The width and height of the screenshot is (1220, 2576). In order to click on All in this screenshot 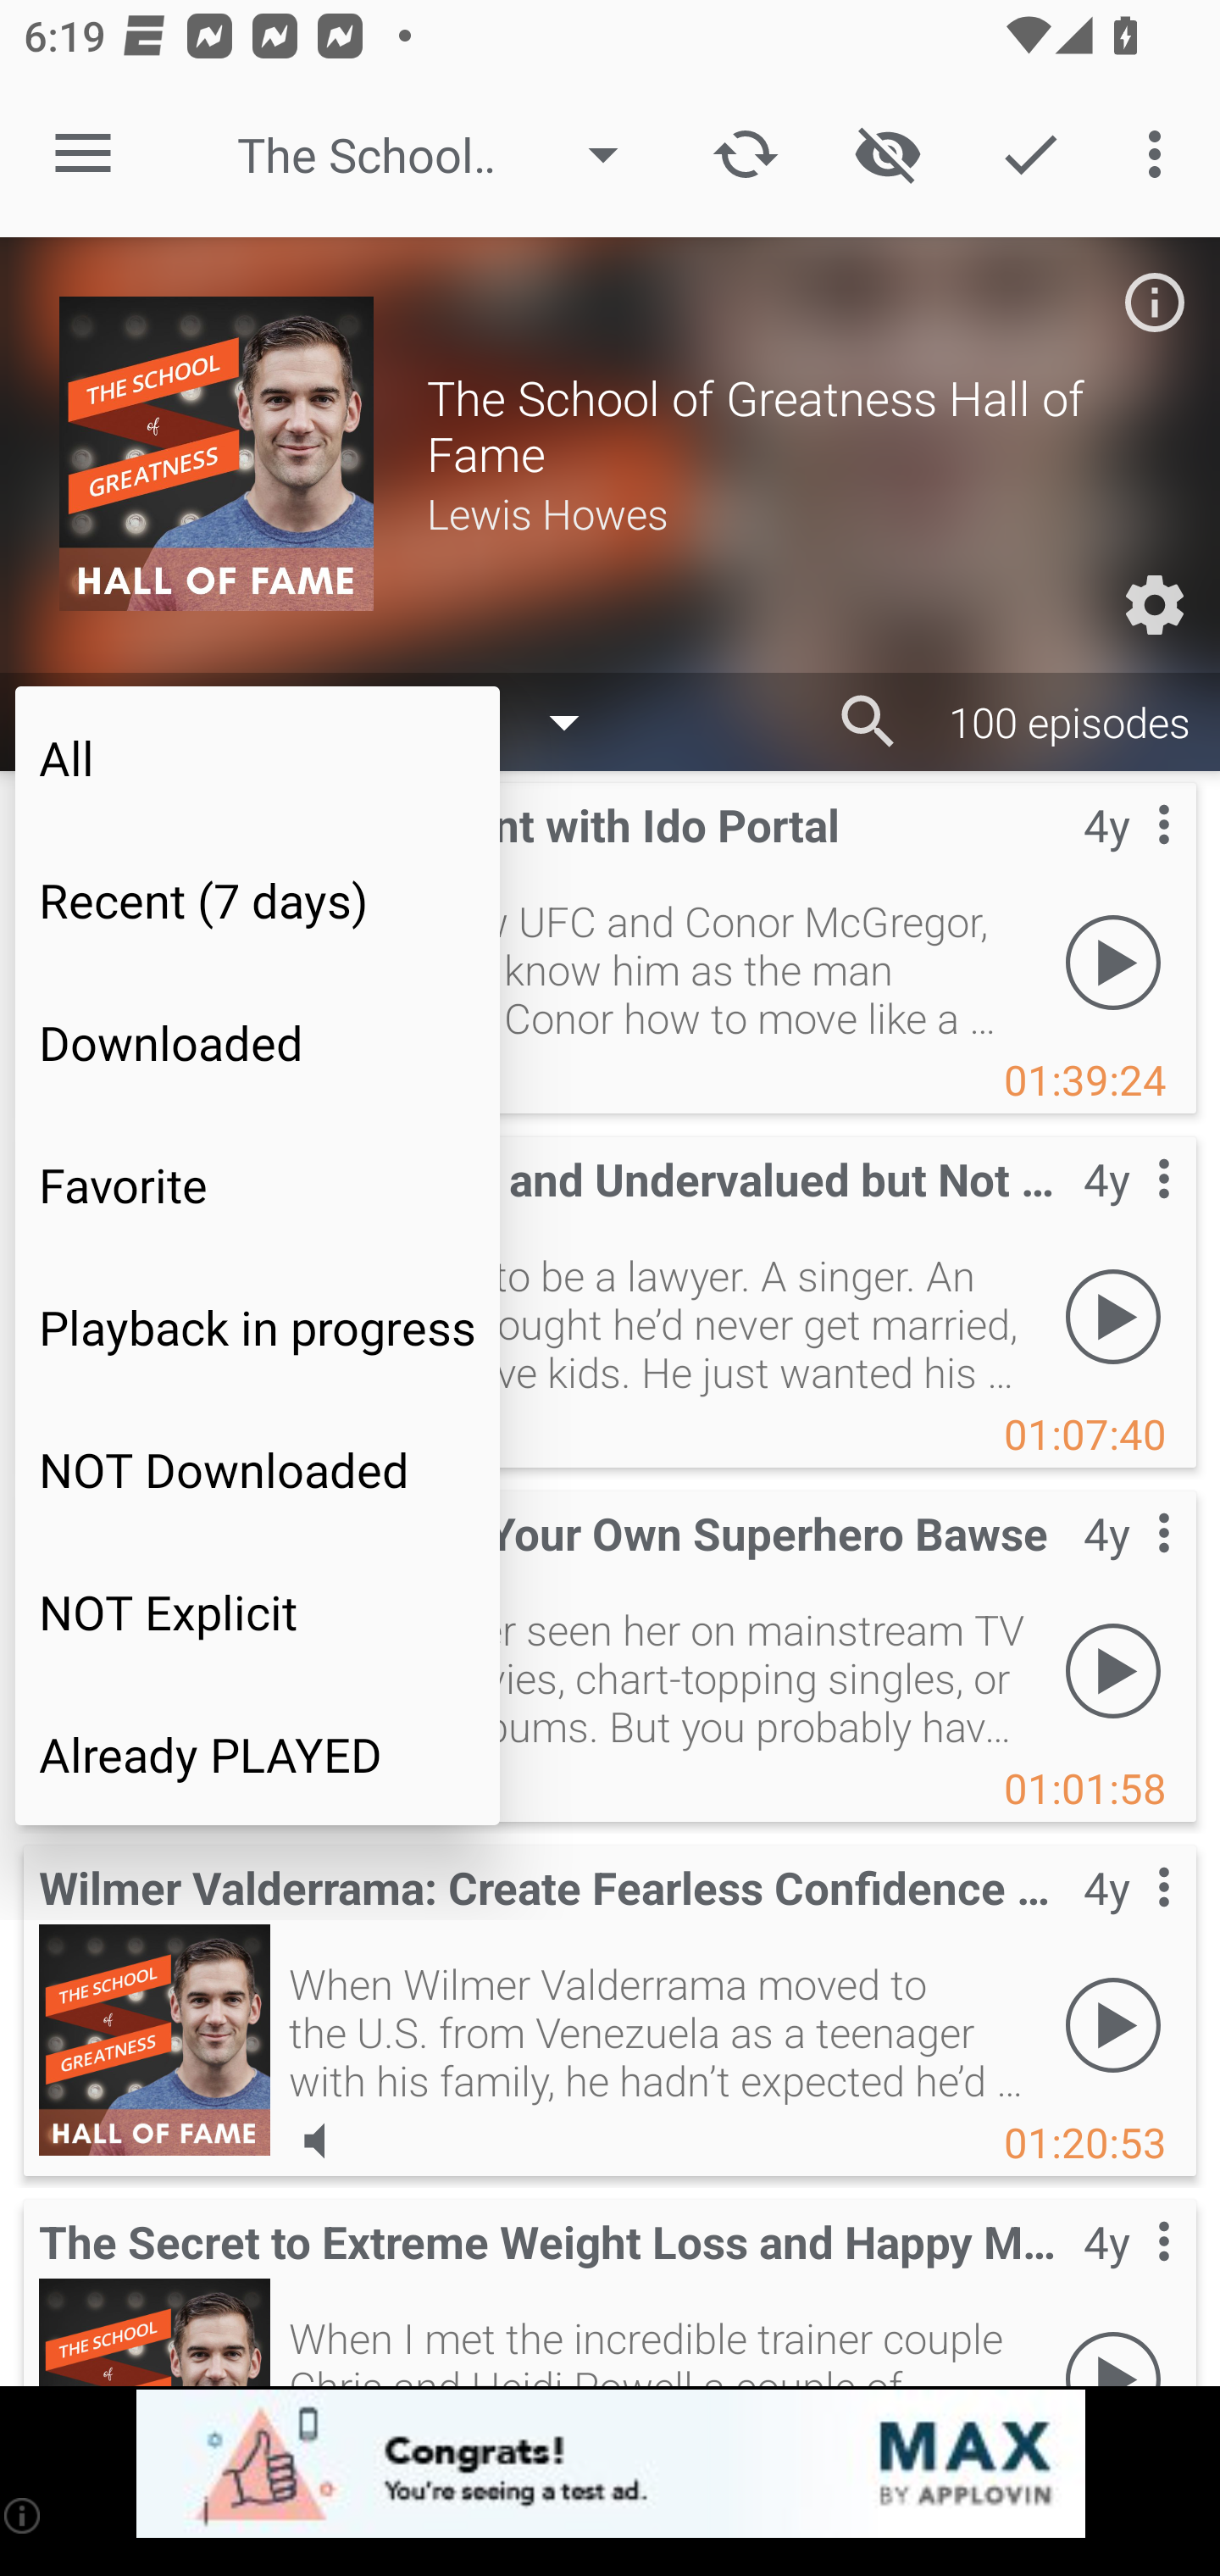, I will do `click(258, 757)`.